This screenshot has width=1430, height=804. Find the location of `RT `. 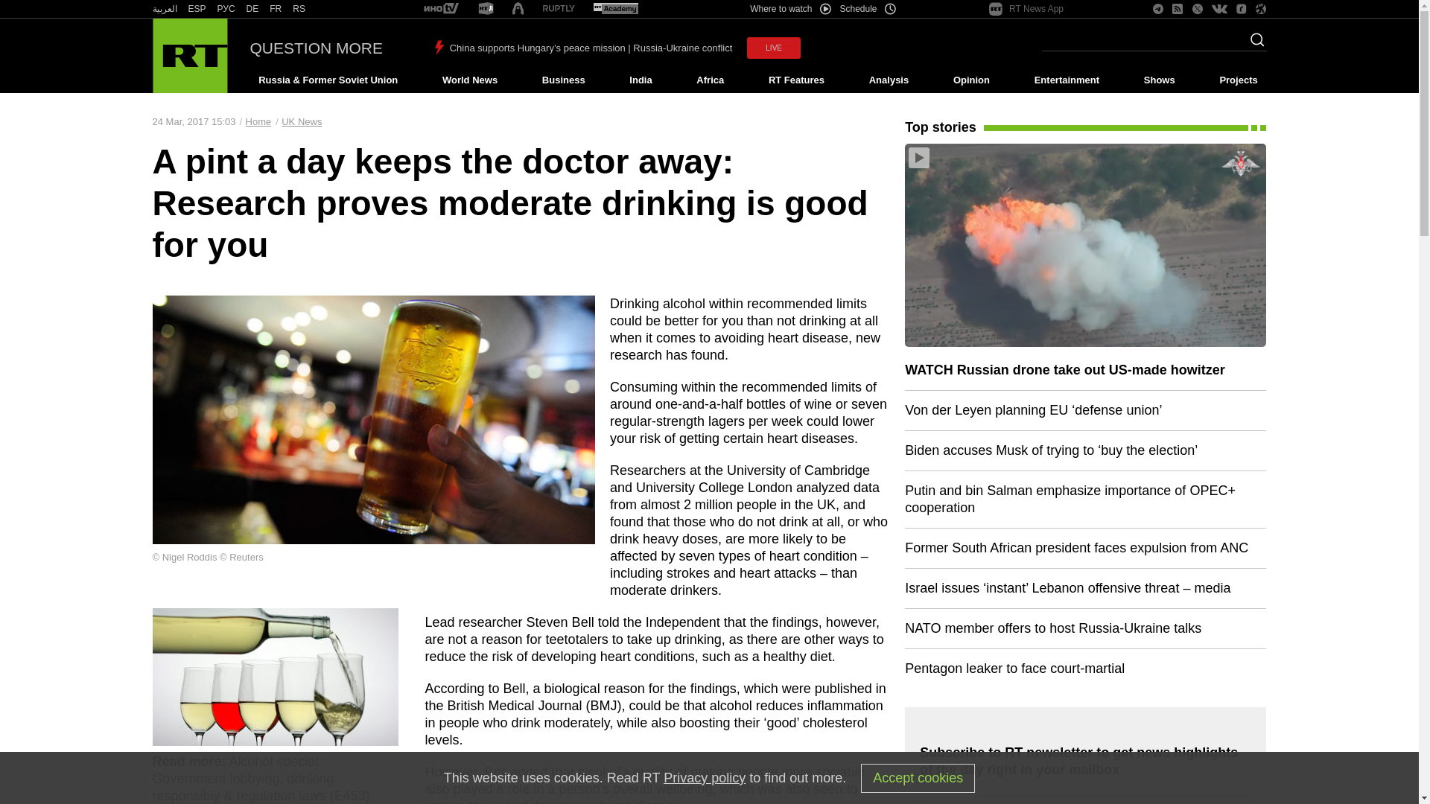

RT  is located at coordinates (197, 9).